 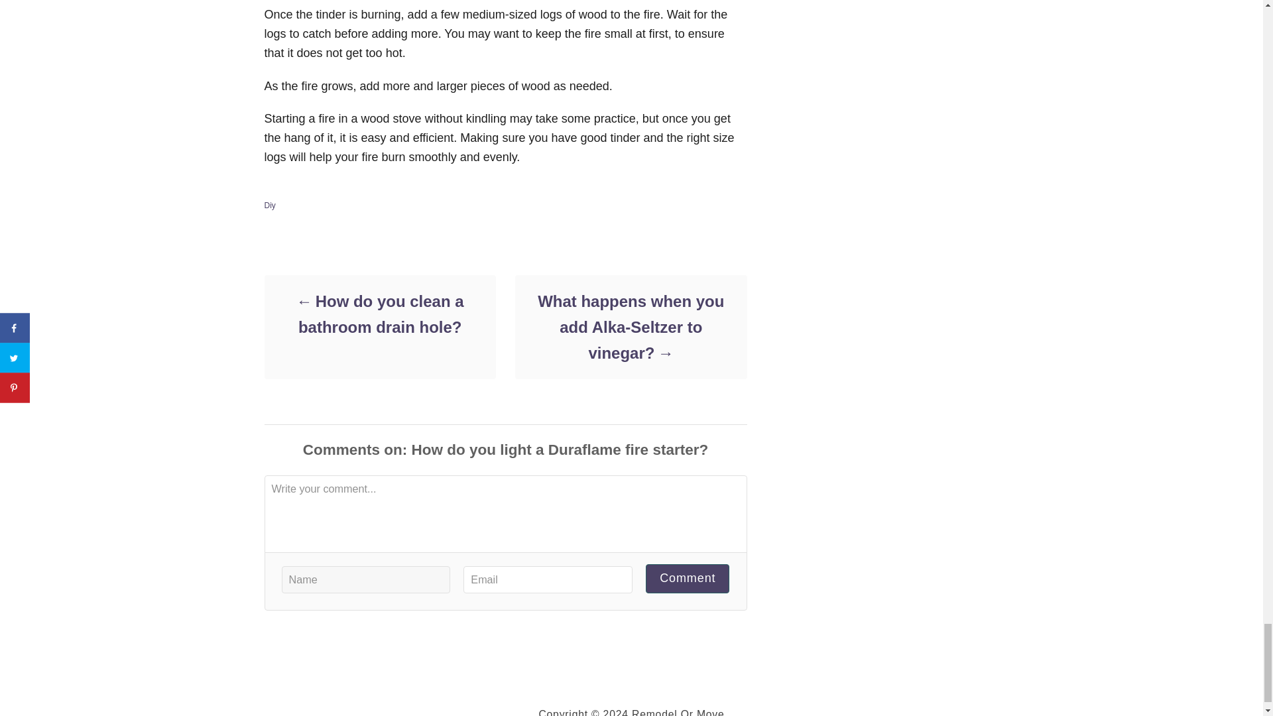 I want to click on What happens when you add Alka-Seltzer to vinegar?, so click(x=630, y=327).